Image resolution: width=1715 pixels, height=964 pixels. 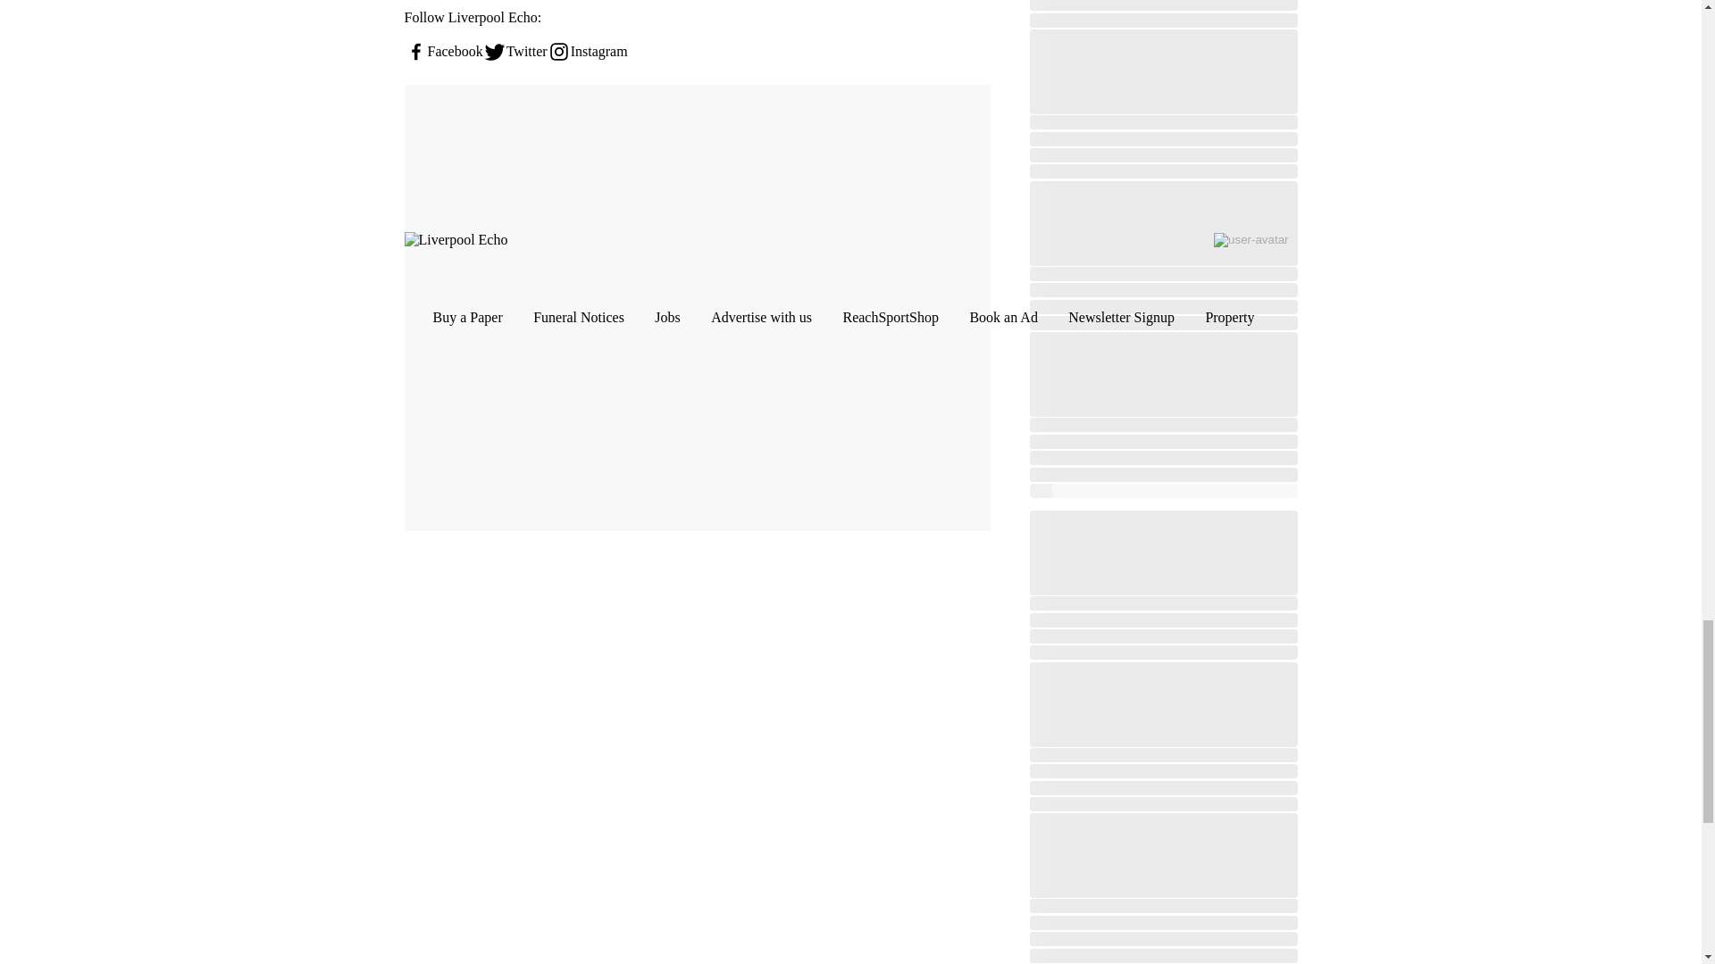 What do you see at coordinates (587, 52) in the screenshot?
I see `Instagram` at bounding box center [587, 52].